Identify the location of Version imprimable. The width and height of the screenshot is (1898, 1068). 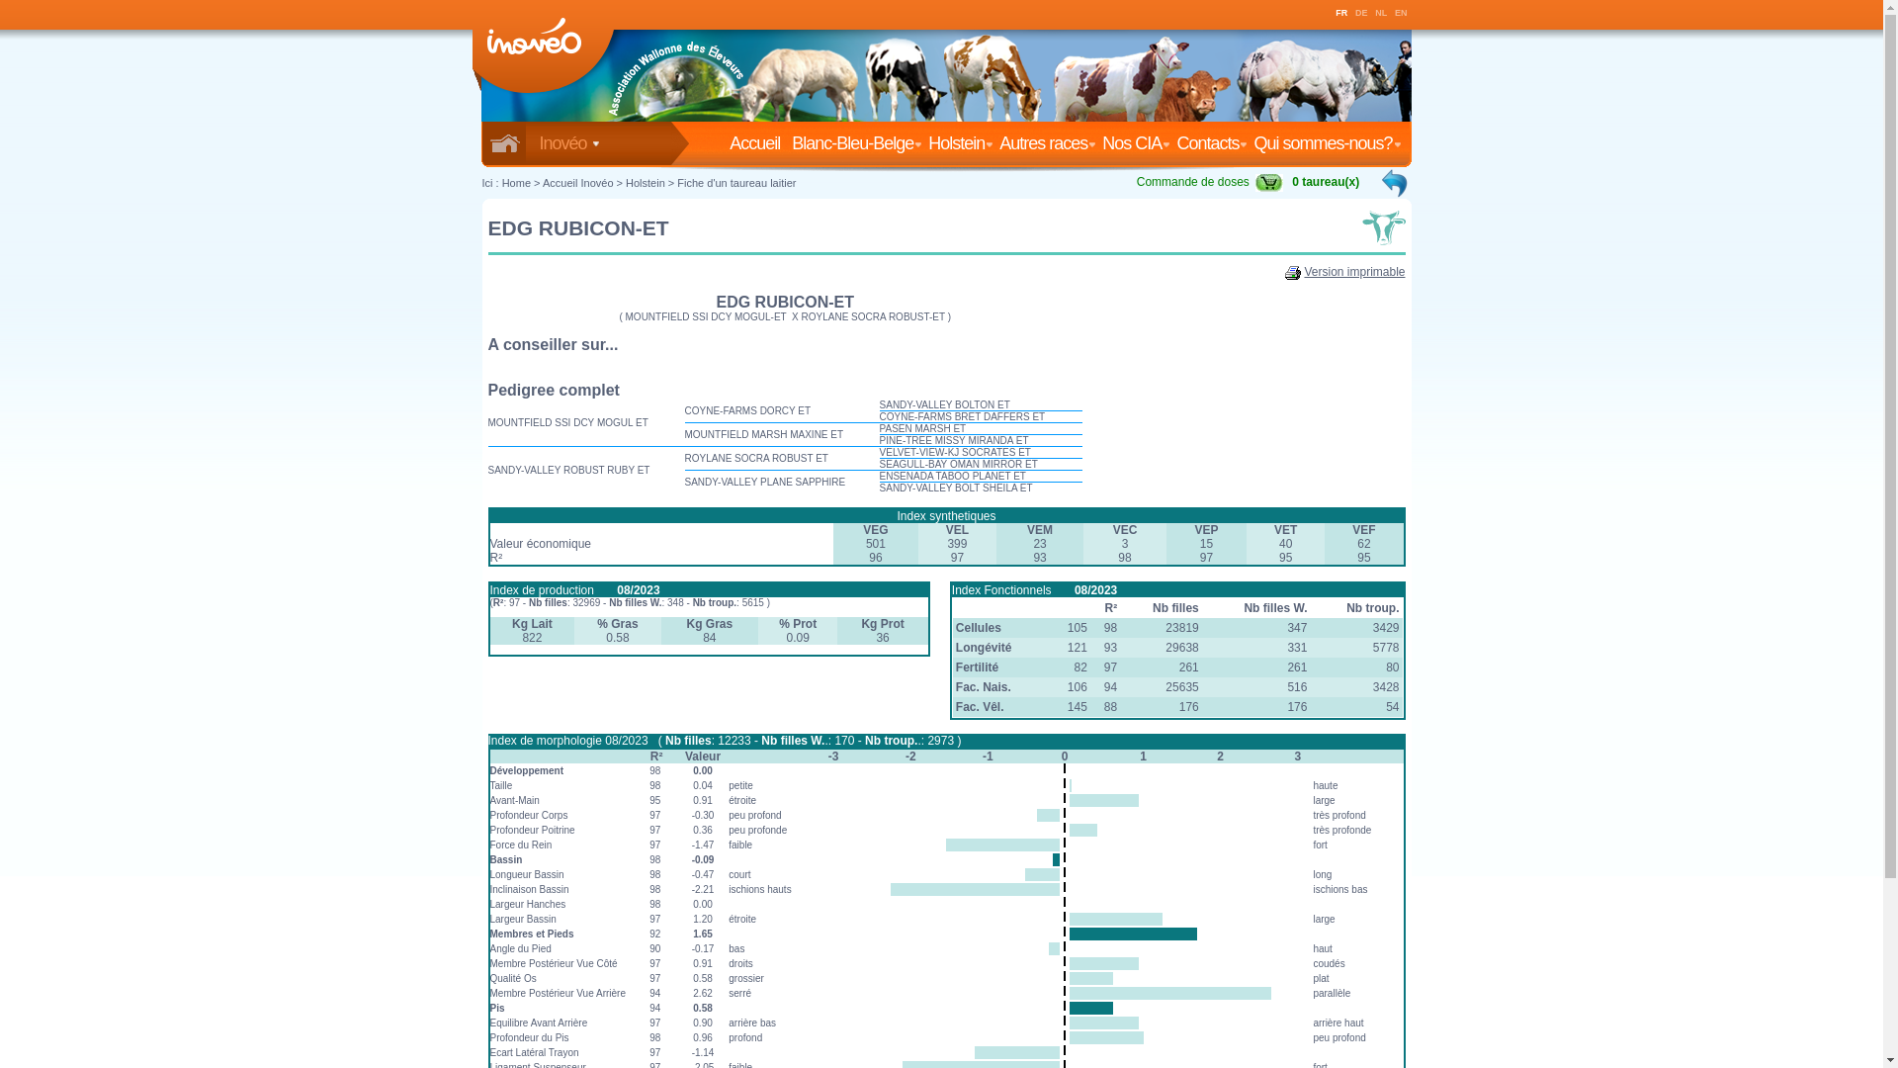
(1354, 272).